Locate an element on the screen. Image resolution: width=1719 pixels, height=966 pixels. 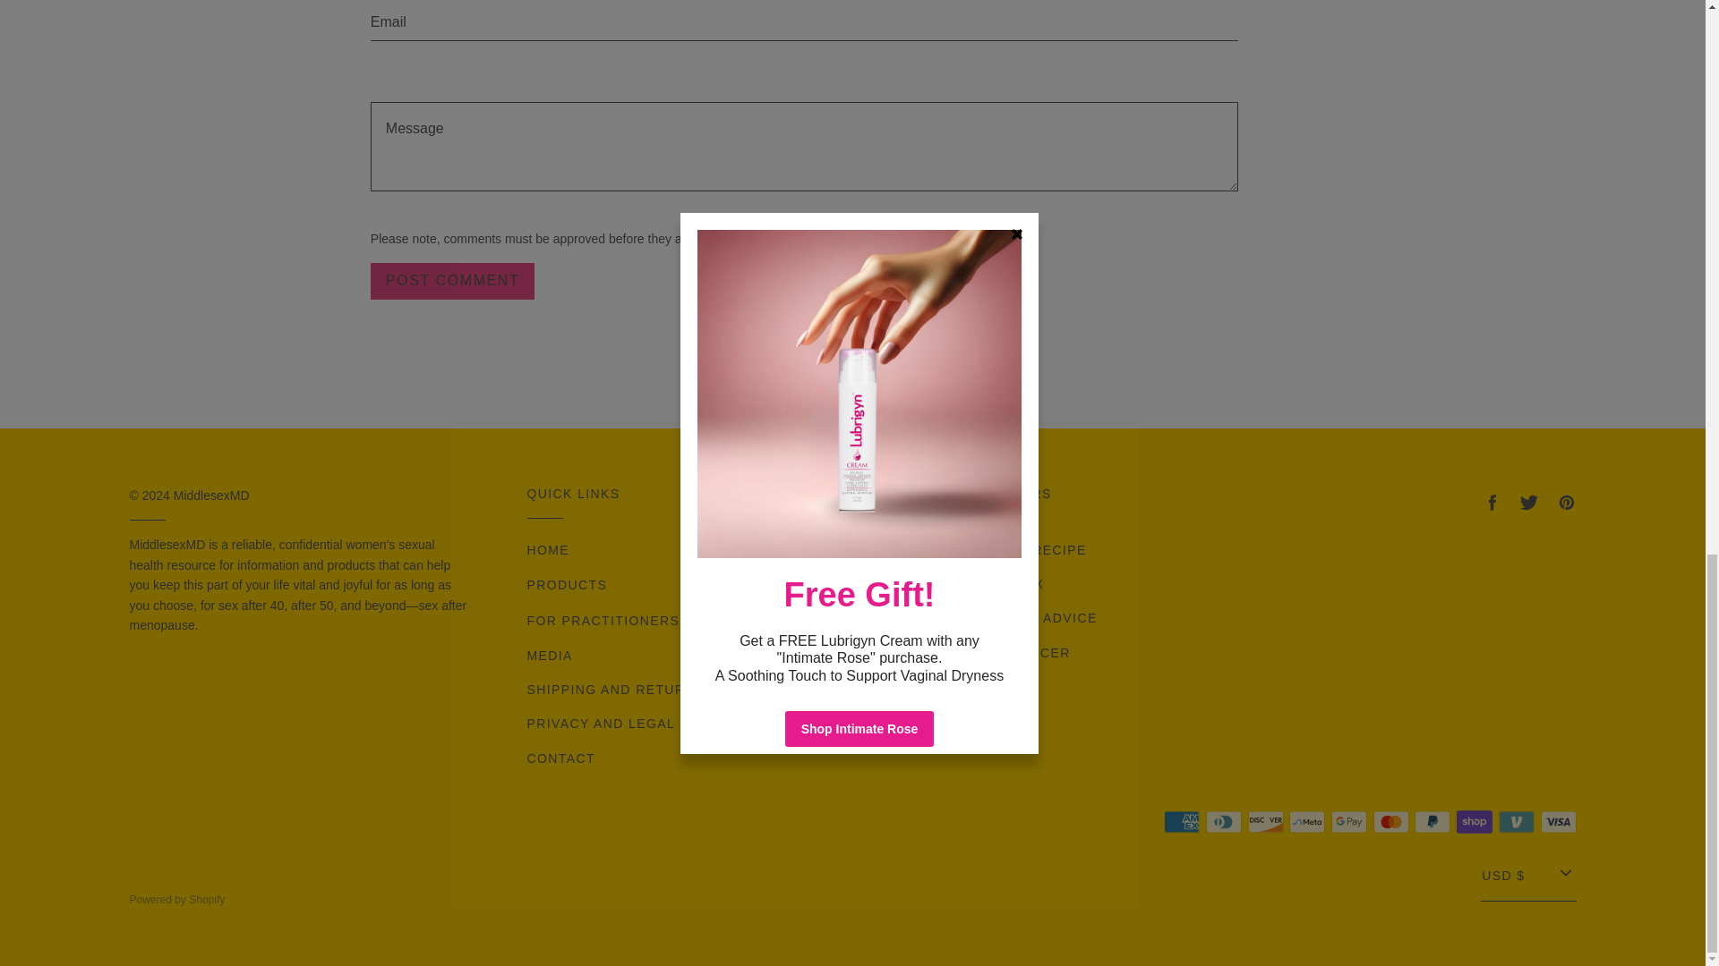
MiddlesexMD on Facebook is located at coordinates (1492, 503).